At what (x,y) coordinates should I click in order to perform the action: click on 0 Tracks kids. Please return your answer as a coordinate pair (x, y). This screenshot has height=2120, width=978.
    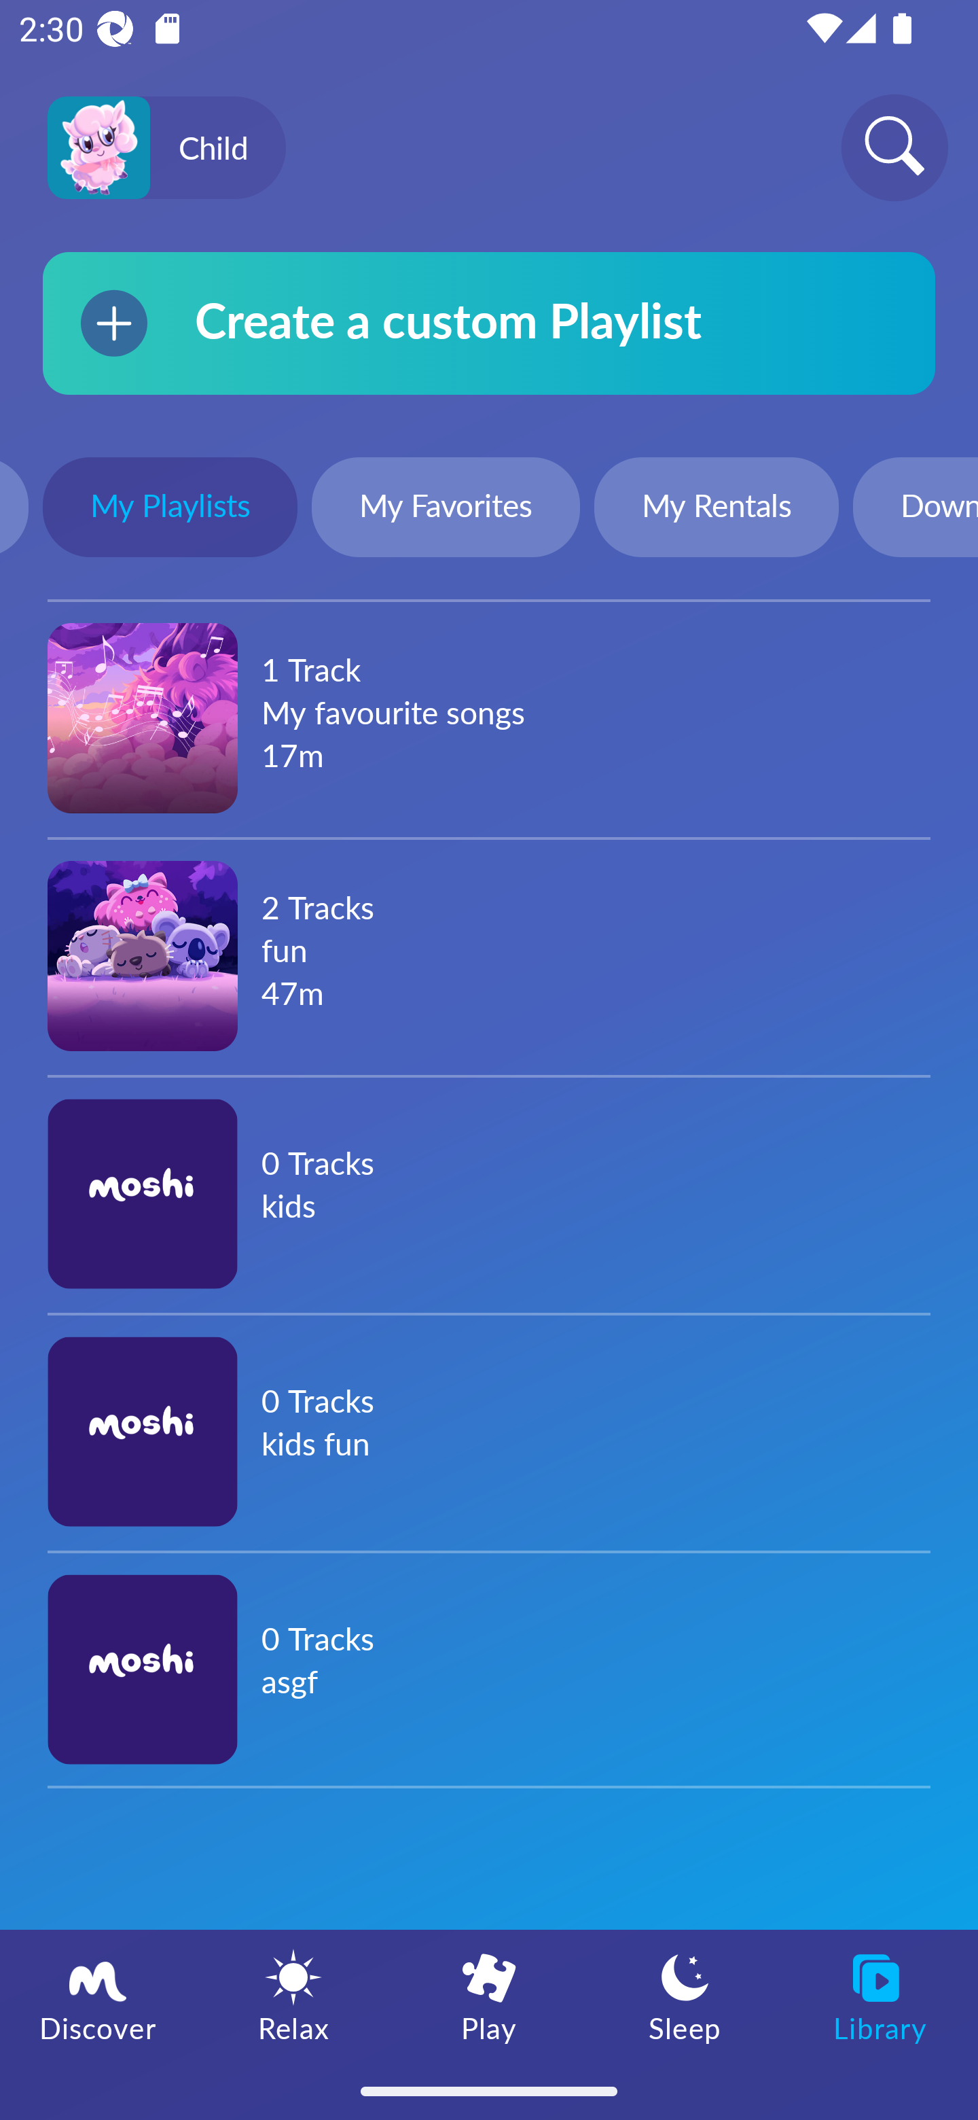
    Looking at the image, I should click on (489, 1193).